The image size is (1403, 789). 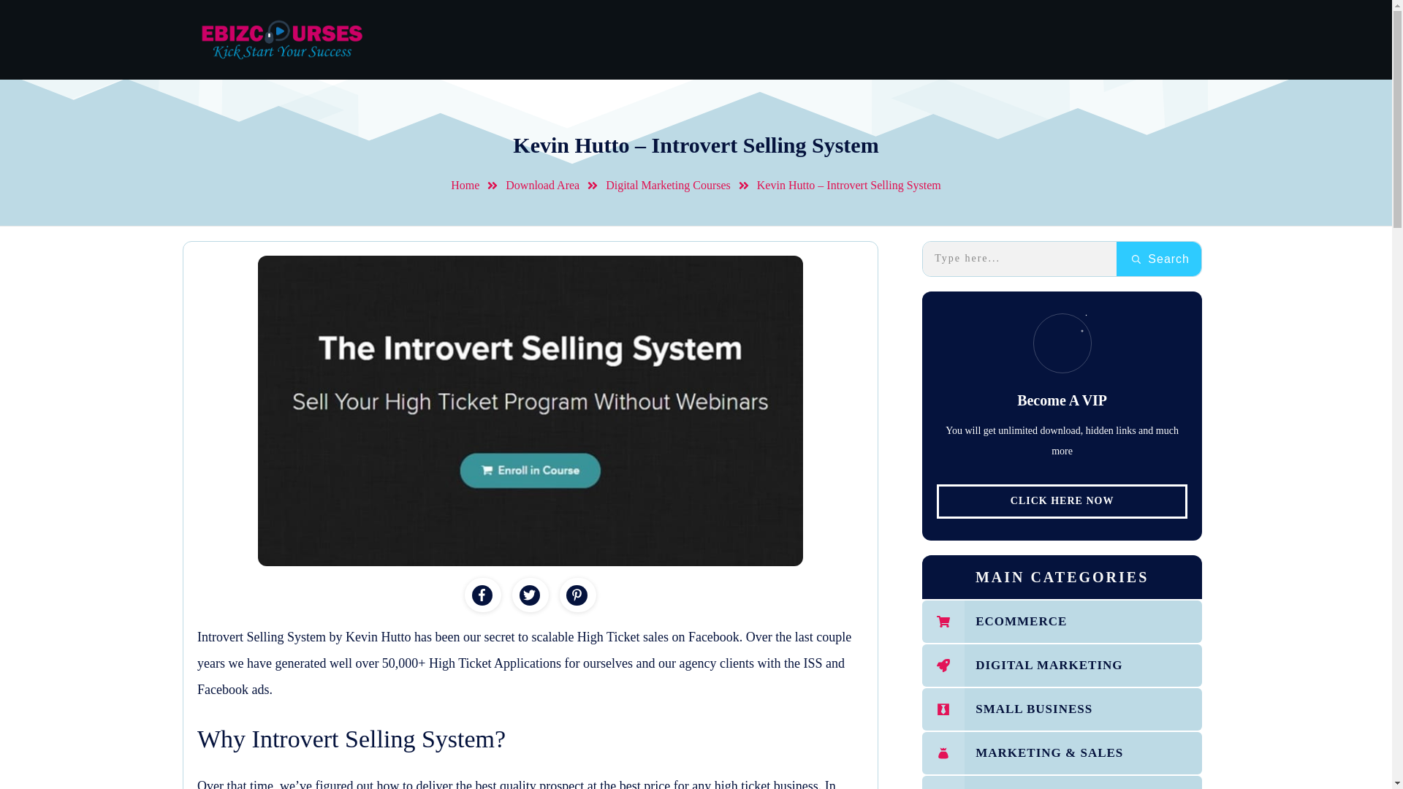 What do you see at coordinates (542, 186) in the screenshot?
I see `Download Area` at bounding box center [542, 186].